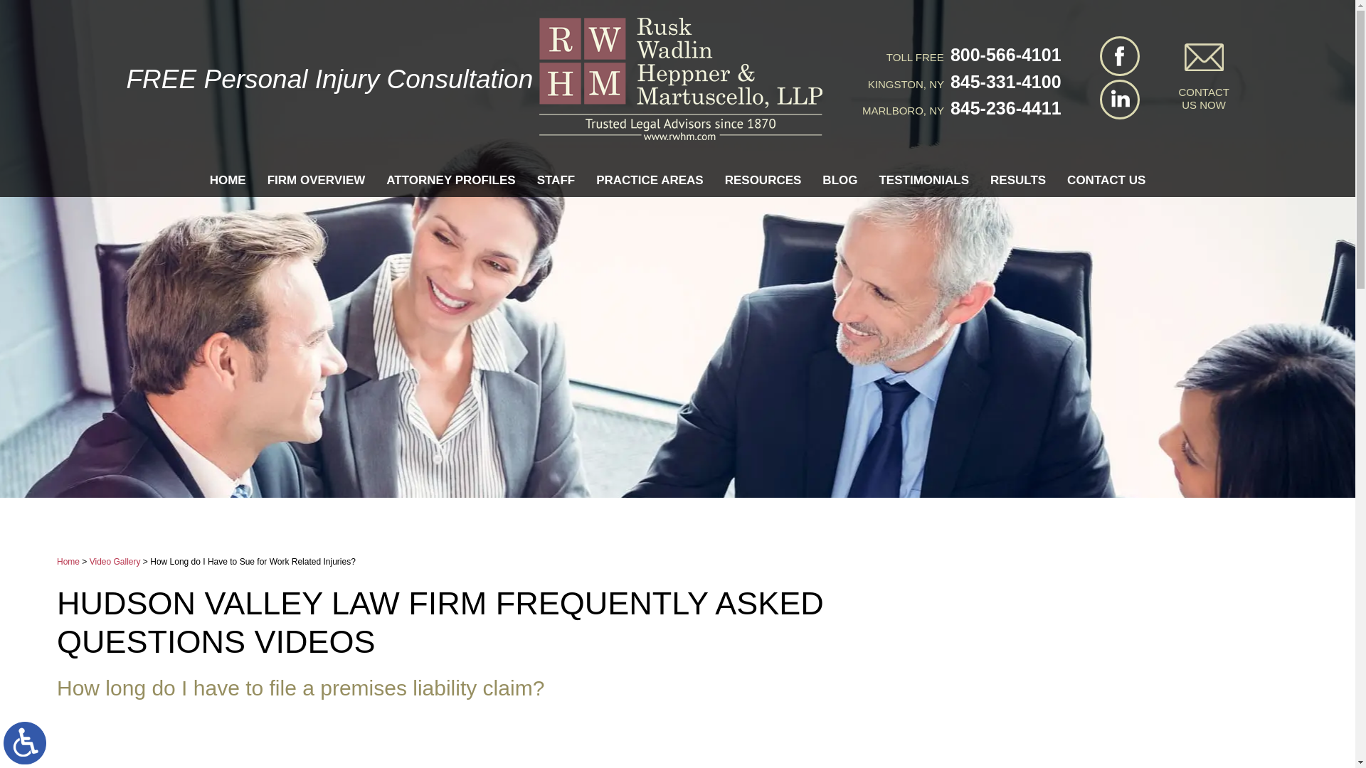 The image size is (1366, 768). I want to click on Switch to ADA Accessible Theme, so click(25, 742).